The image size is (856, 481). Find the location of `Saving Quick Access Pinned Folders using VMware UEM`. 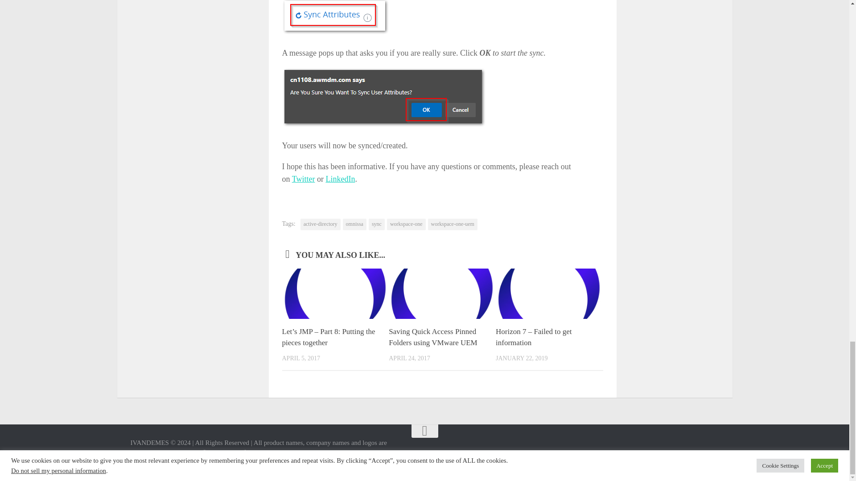

Saving Quick Access Pinned Folders using VMware UEM is located at coordinates (432, 337).